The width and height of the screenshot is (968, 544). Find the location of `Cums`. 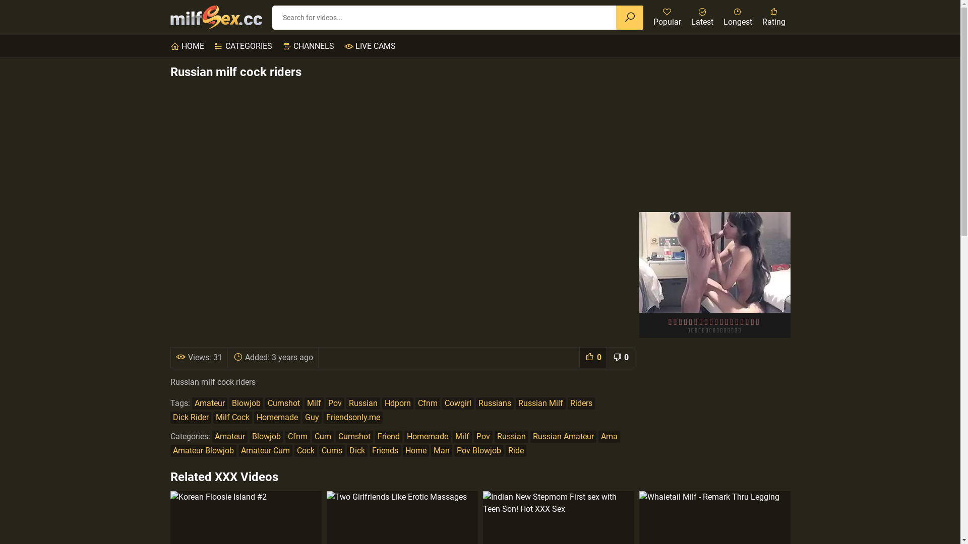

Cums is located at coordinates (332, 450).